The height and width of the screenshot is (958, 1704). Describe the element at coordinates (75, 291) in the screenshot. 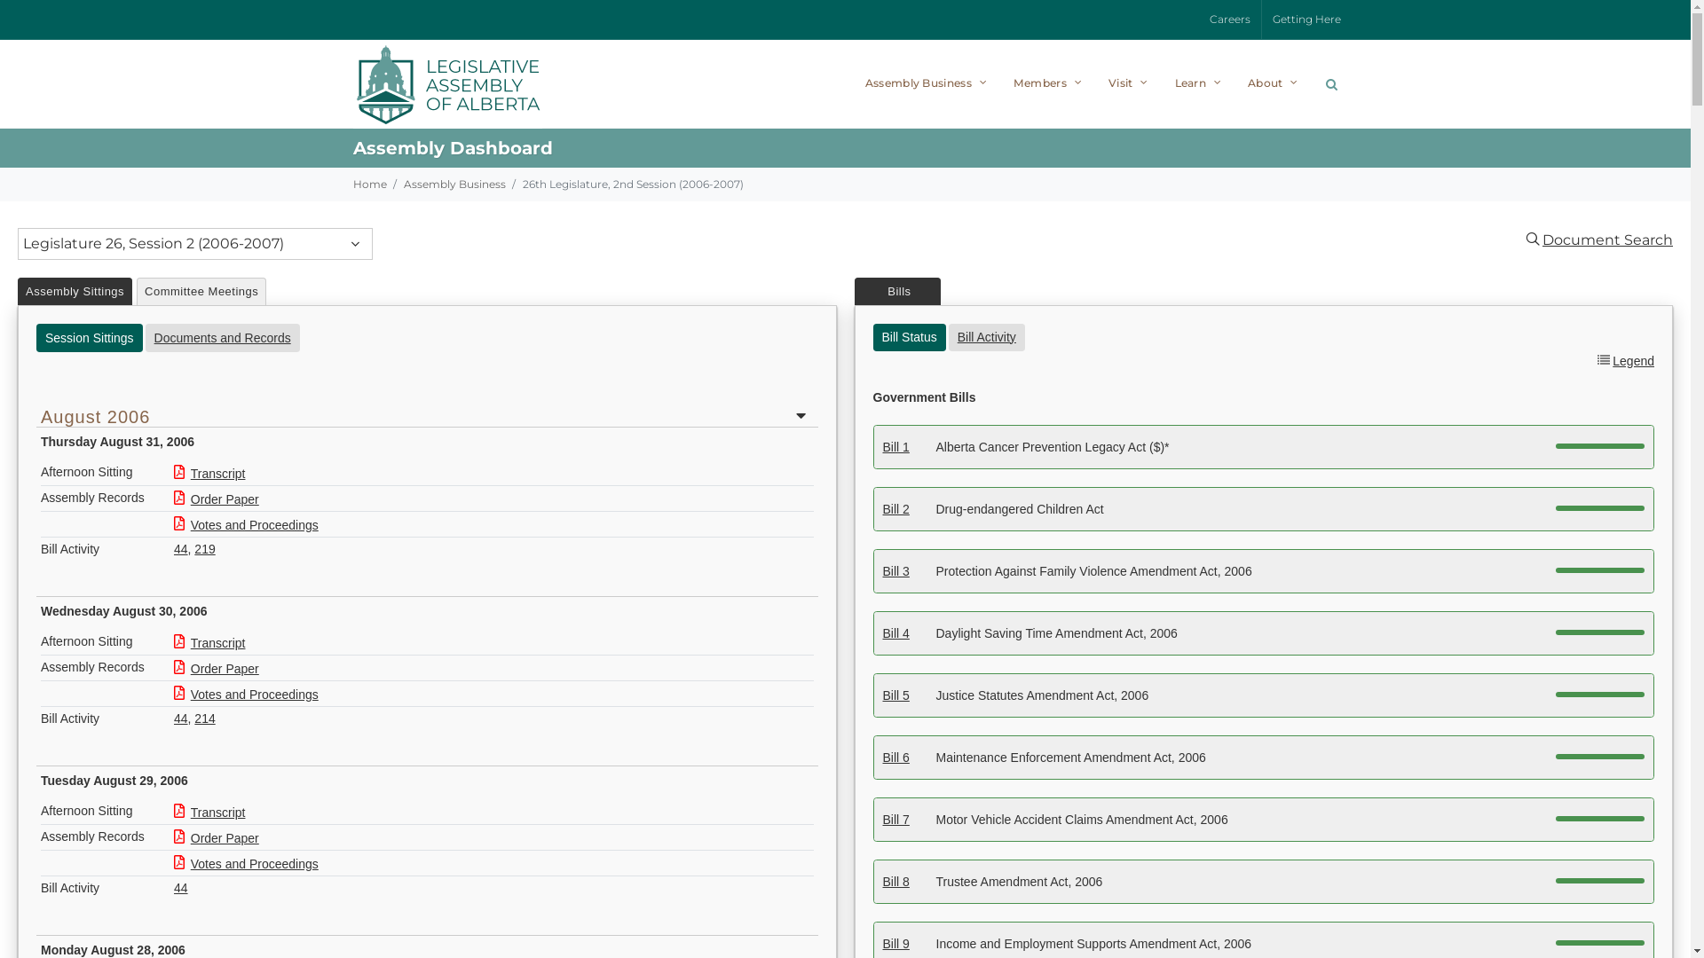

I see `Assembly Sittings` at that location.